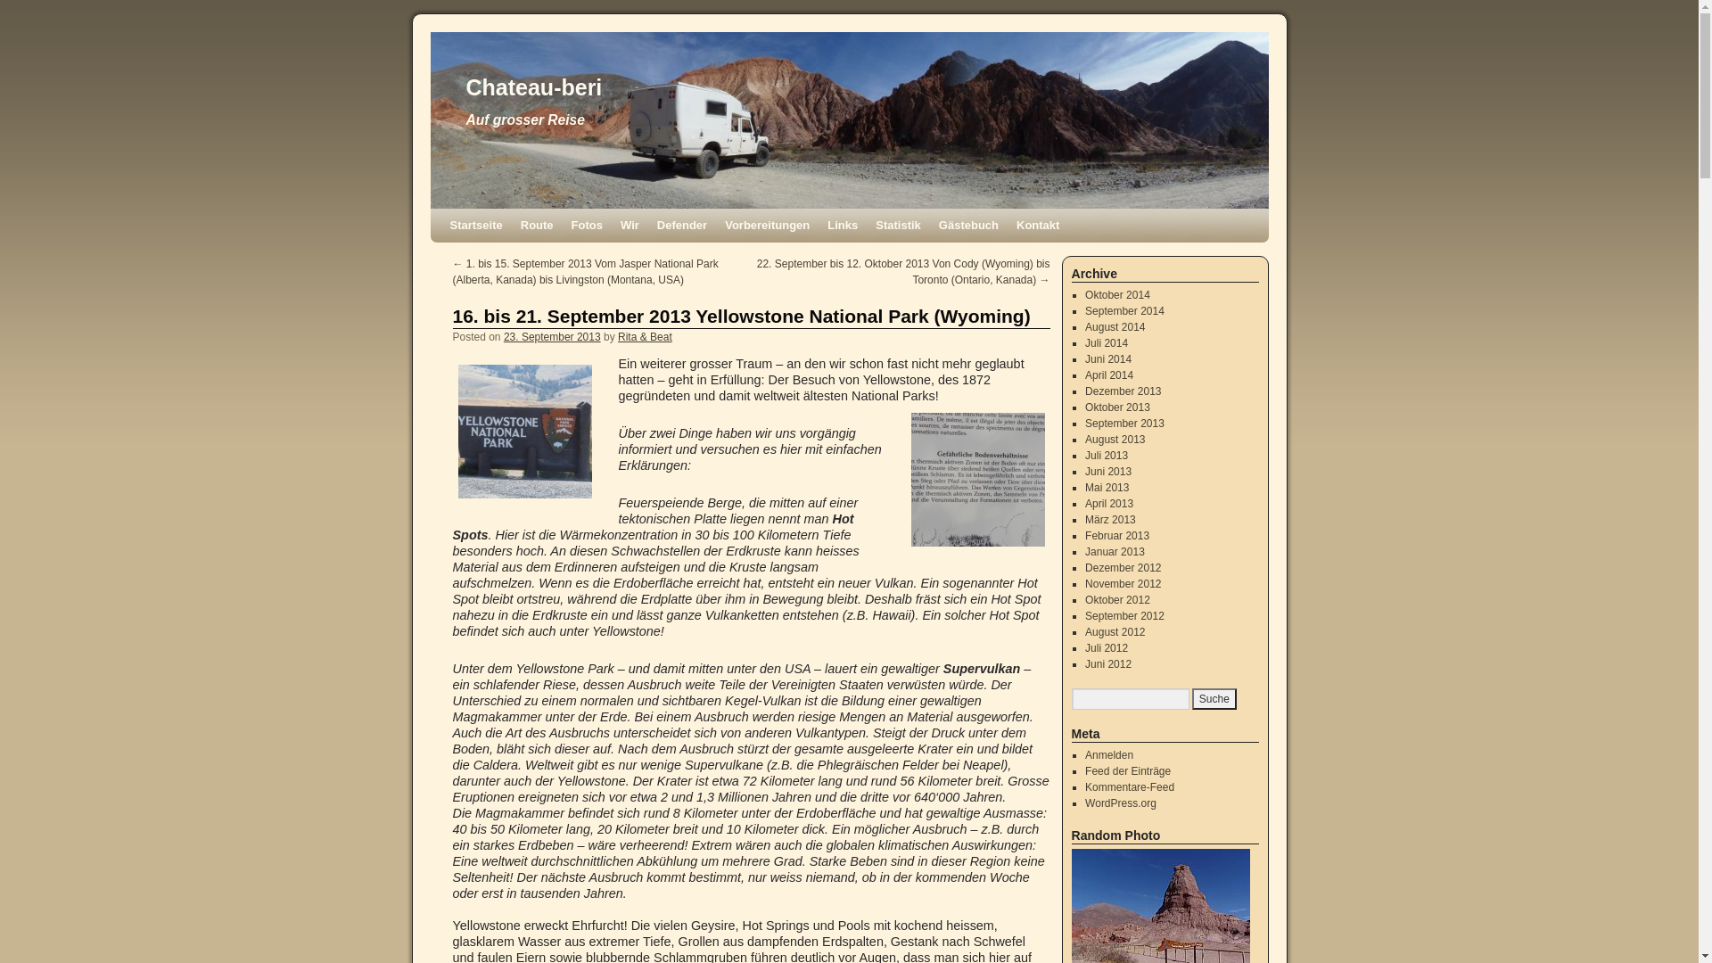  I want to click on Januar 2013, so click(1115, 552).